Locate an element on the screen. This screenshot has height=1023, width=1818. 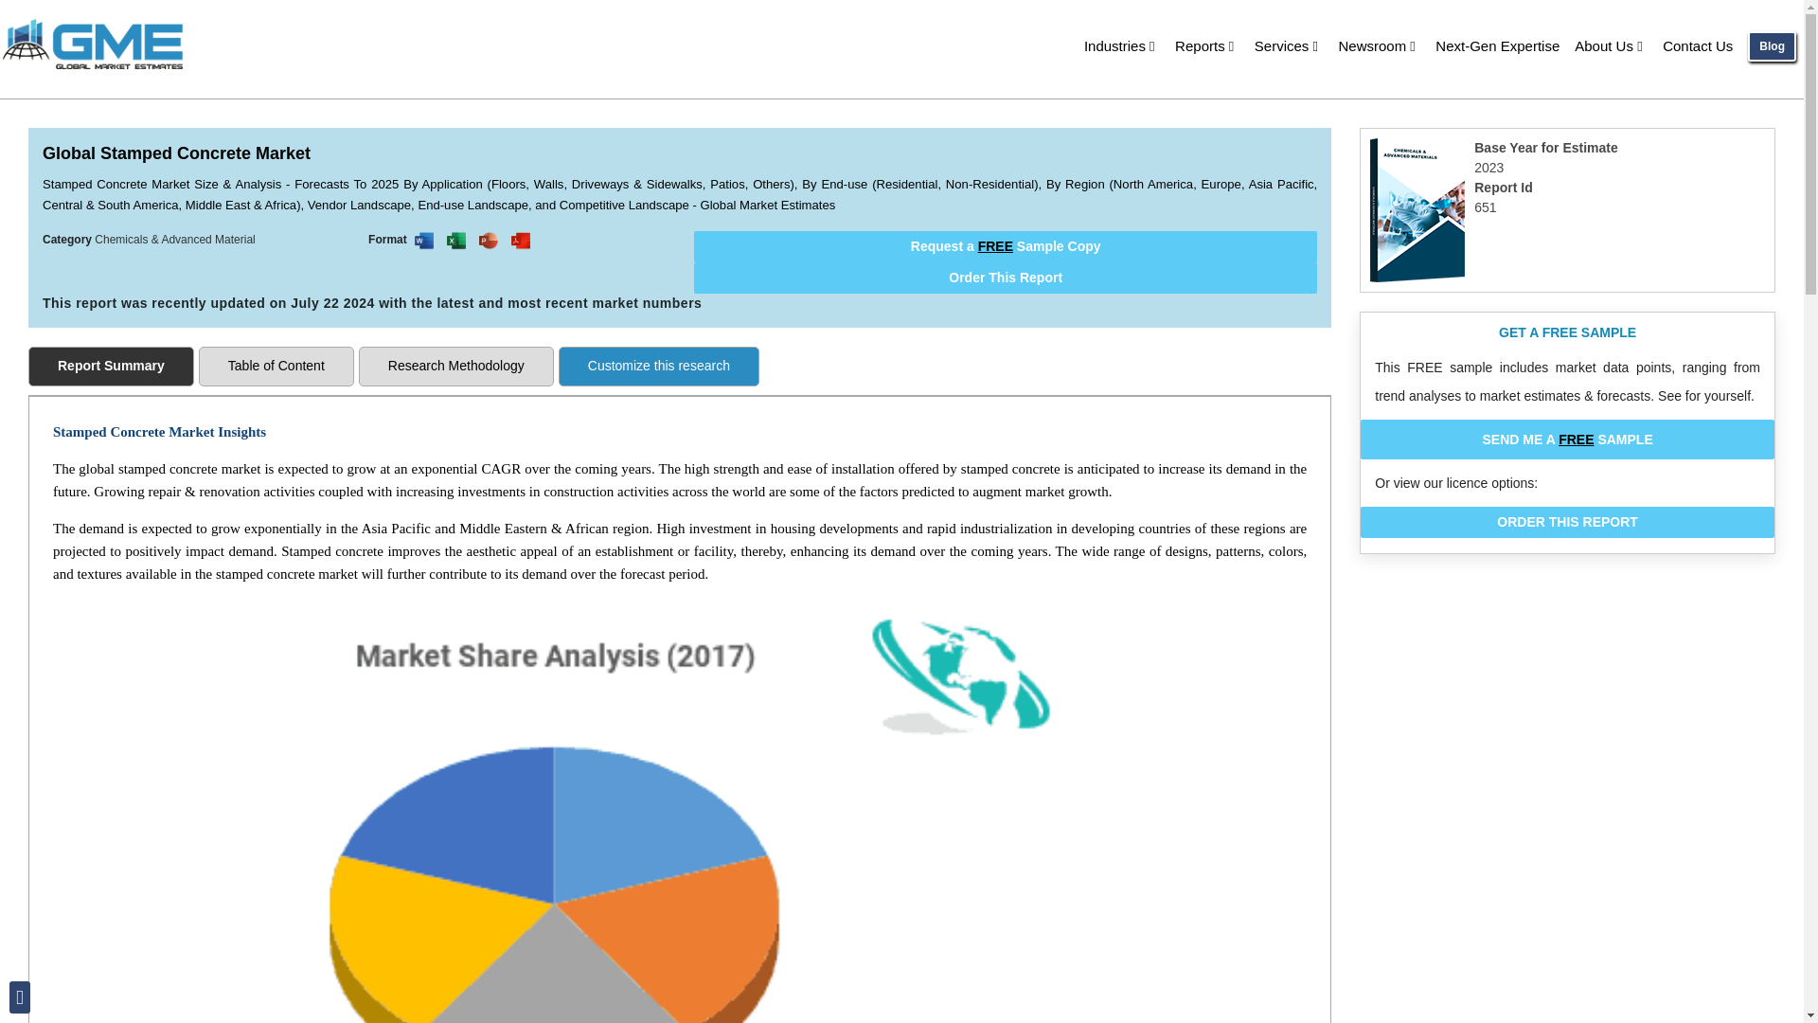
This report is available in PPT format is located at coordinates (489, 241).